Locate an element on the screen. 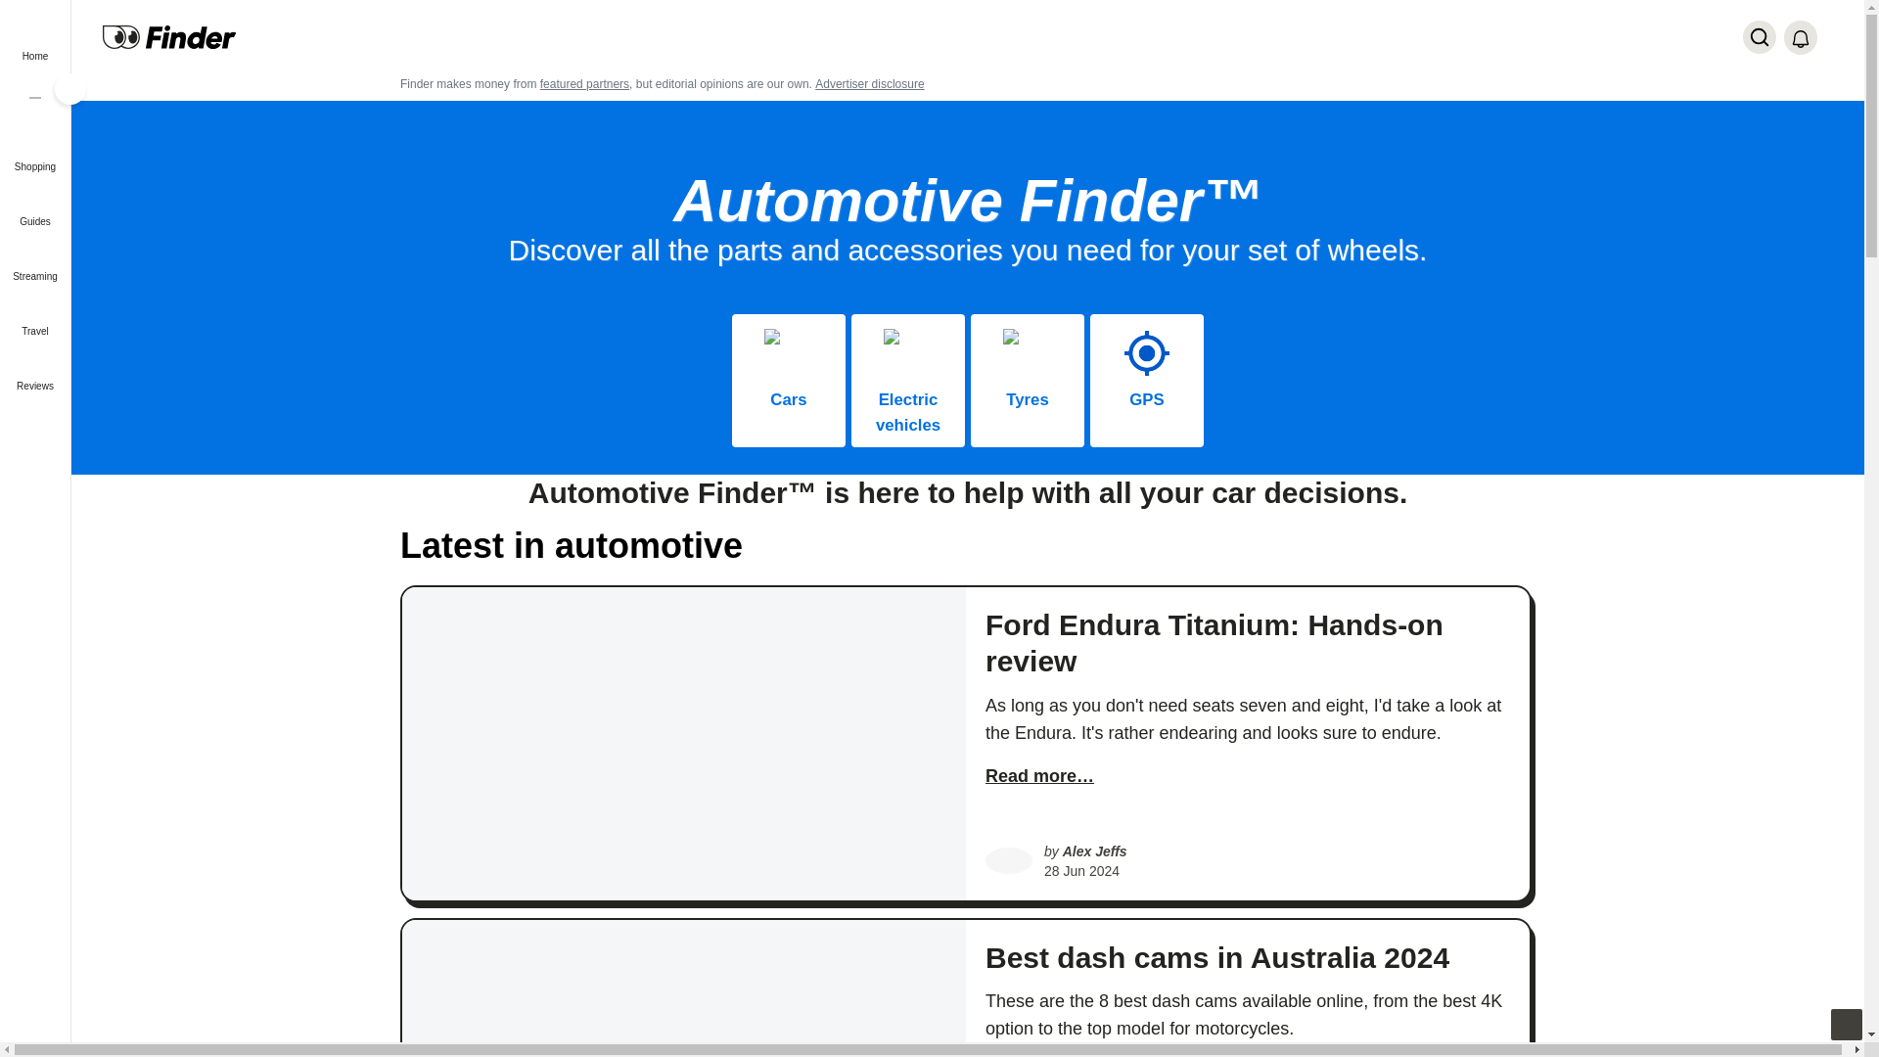  28 Jun 2024 is located at coordinates (1082, 871).